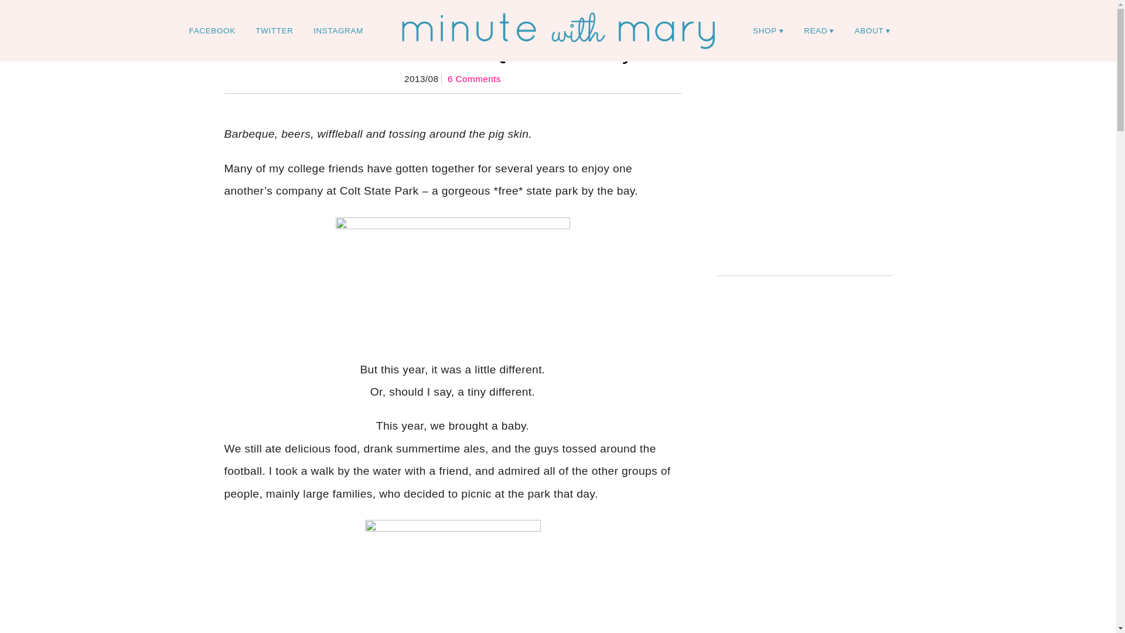  Describe the element at coordinates (274, 30) in the screenshot. I see `TWITTER` at that location.